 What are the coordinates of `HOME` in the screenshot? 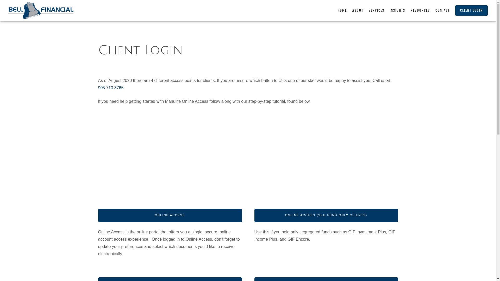 It's located at (342, 10).